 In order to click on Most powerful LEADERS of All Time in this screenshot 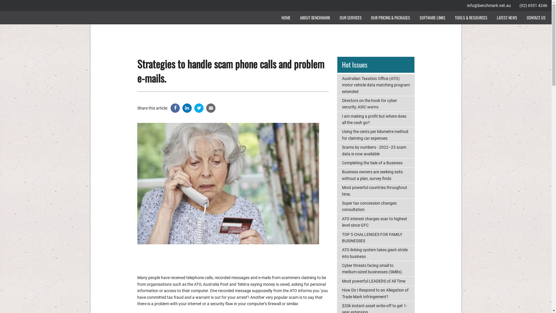, I will do `click(376, 281)`.